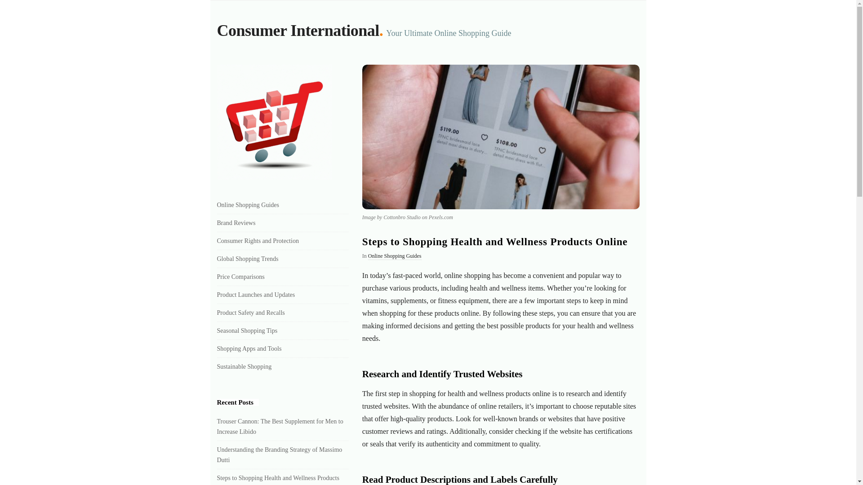 The width and height of the screenshot is (863, 485). I want to click on Understanding the Branding Strategy of Massimo Dutti, so click(279, 454).